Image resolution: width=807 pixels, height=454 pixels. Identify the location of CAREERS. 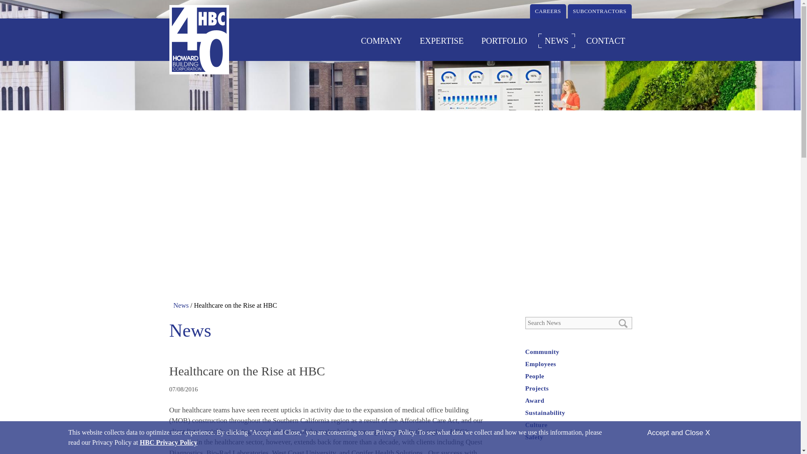
(548, 11).